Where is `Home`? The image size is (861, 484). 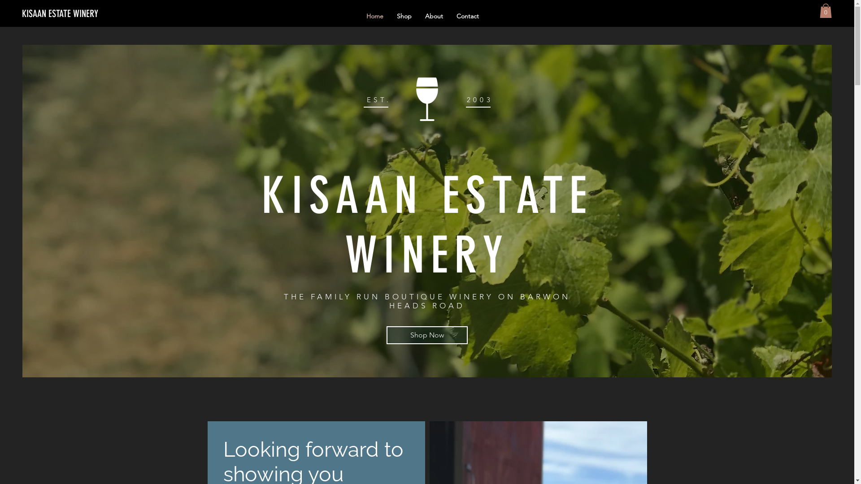 Home is located at coordinates (375, 16).